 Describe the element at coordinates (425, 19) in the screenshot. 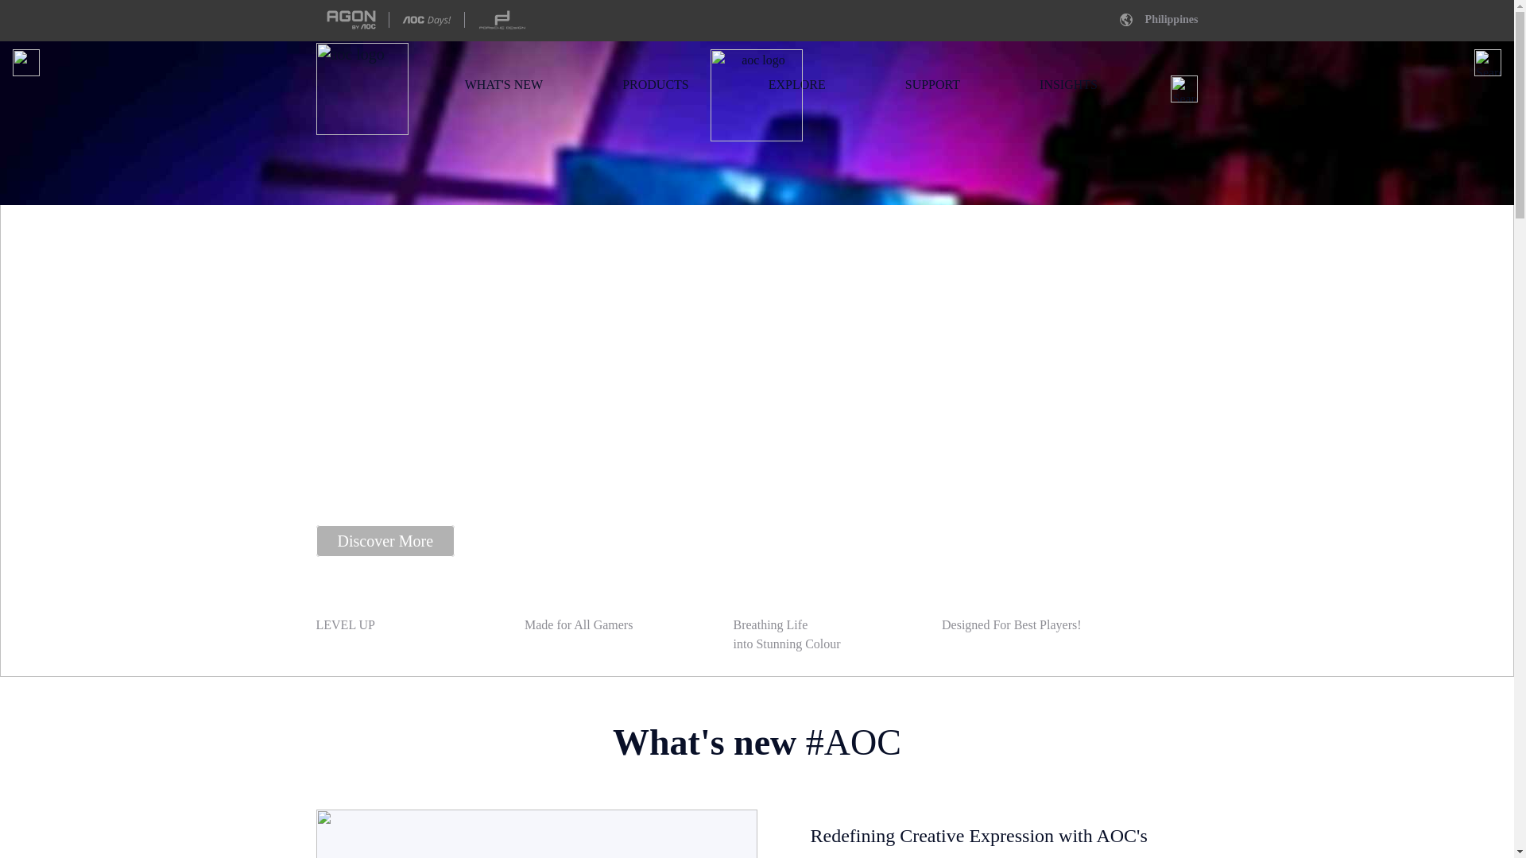

I see `AOC Days` at that location.